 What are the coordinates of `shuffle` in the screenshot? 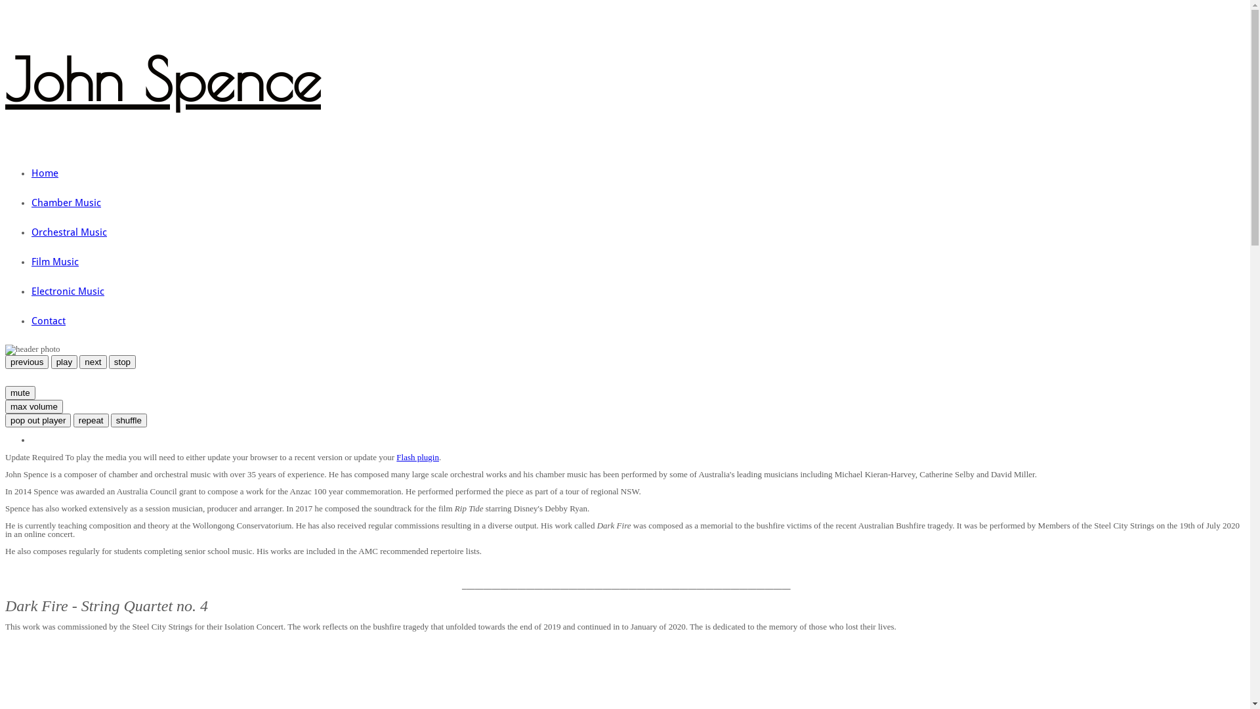 It's located at (129, 420).